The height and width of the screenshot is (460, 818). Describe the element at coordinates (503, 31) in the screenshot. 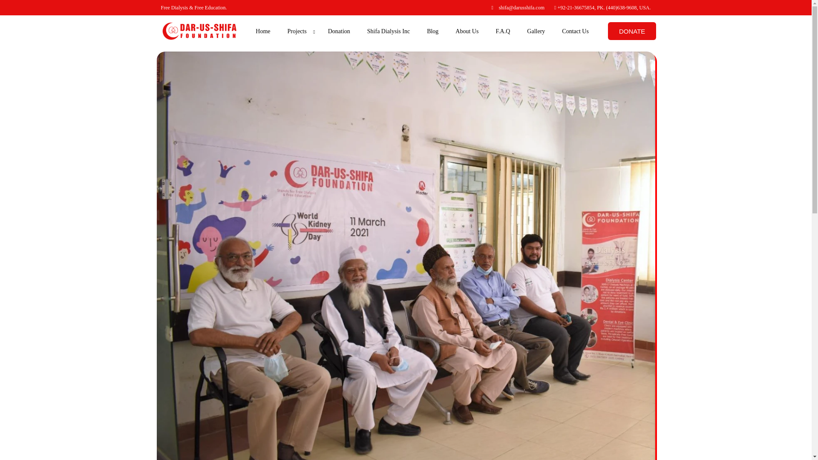

I see `F.A.Q` at that location.